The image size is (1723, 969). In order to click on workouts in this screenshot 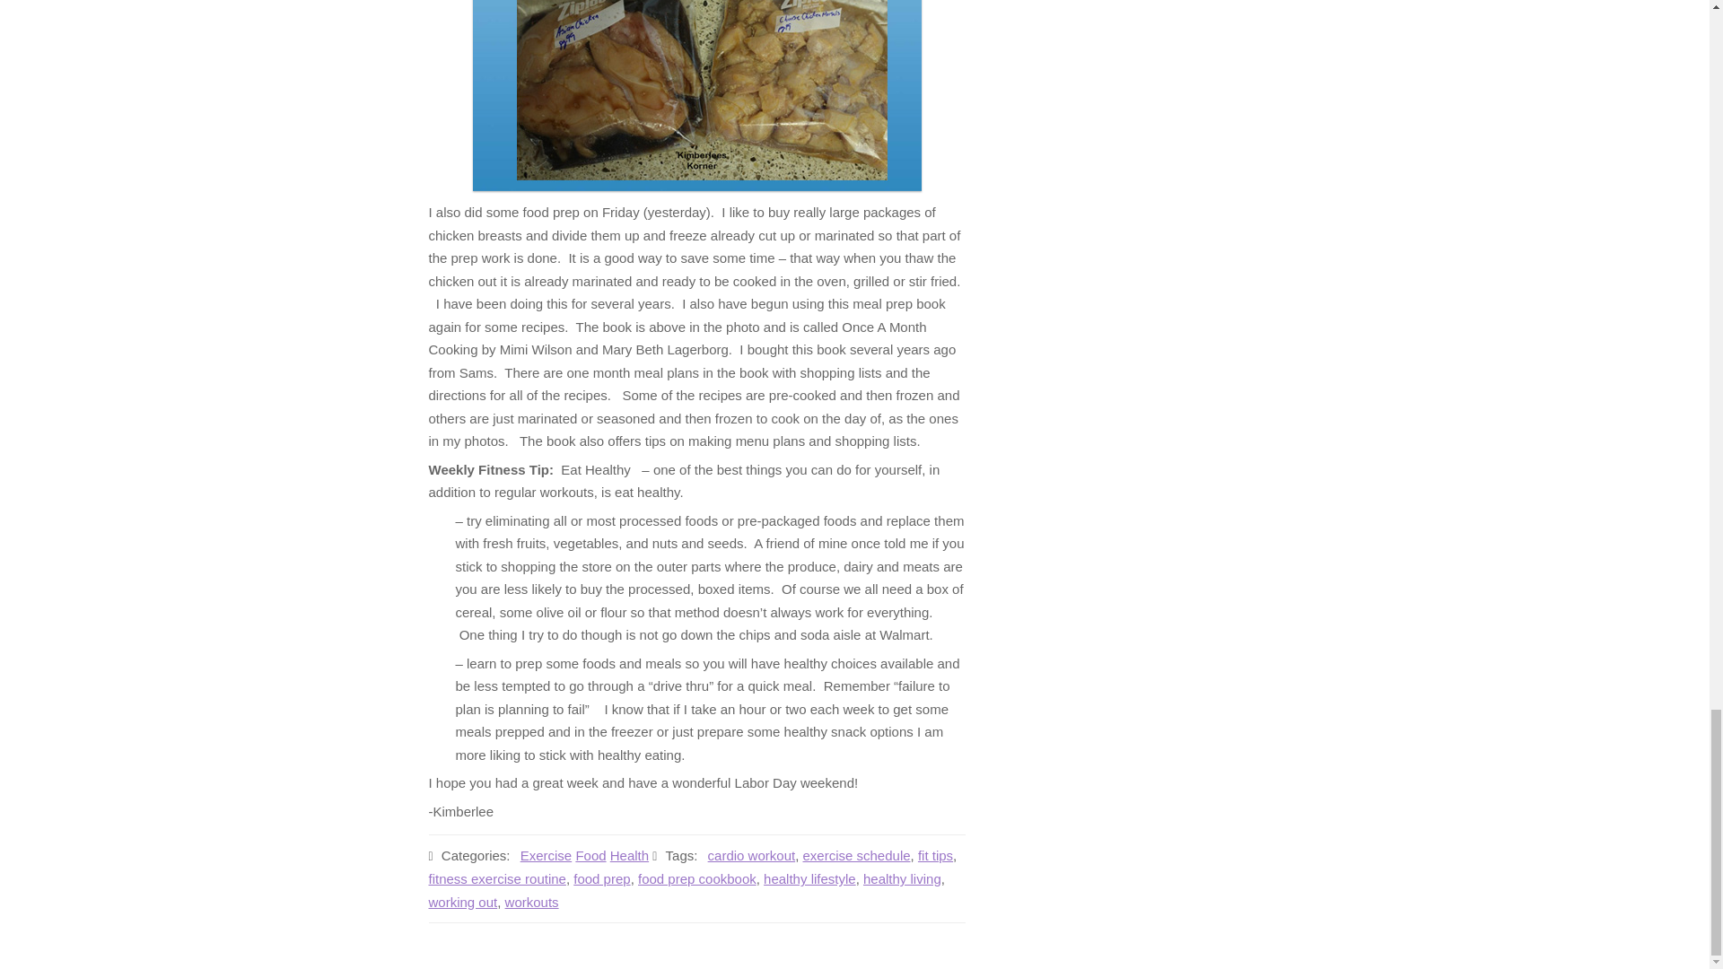, I will do `click(531, 902)`.